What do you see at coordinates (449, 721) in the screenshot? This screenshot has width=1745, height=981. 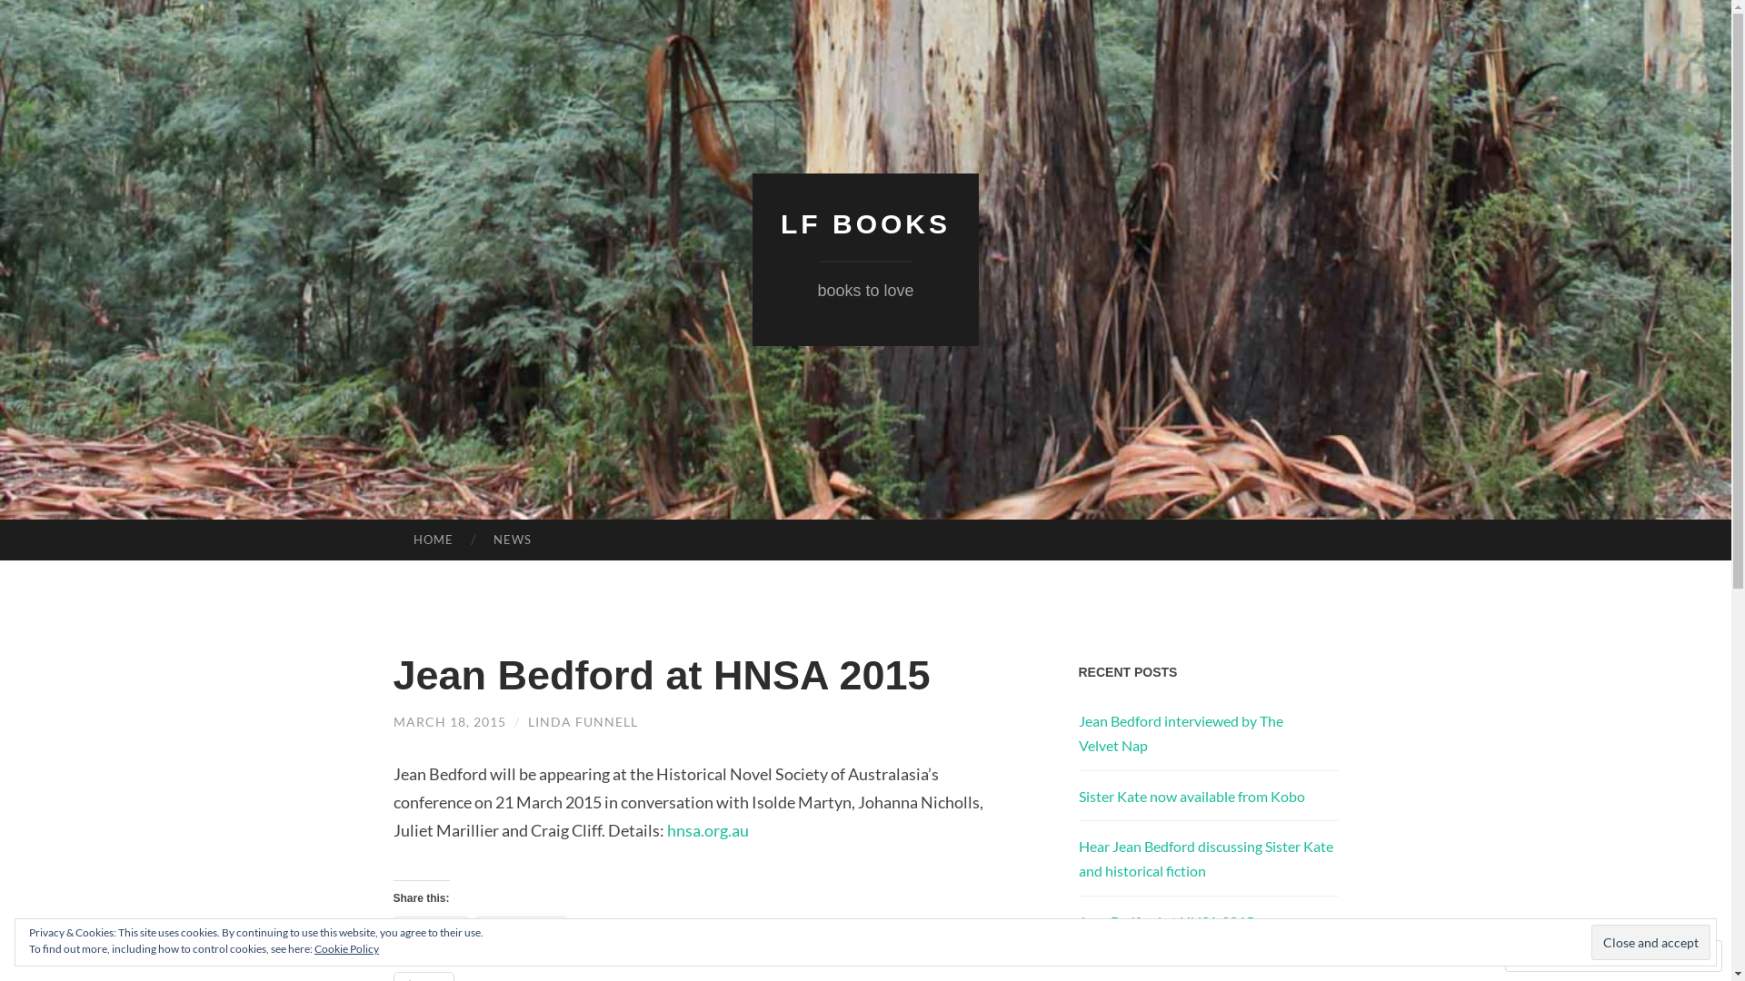 I see `MARCH 18, 2015` at bounding box center [449, 721].